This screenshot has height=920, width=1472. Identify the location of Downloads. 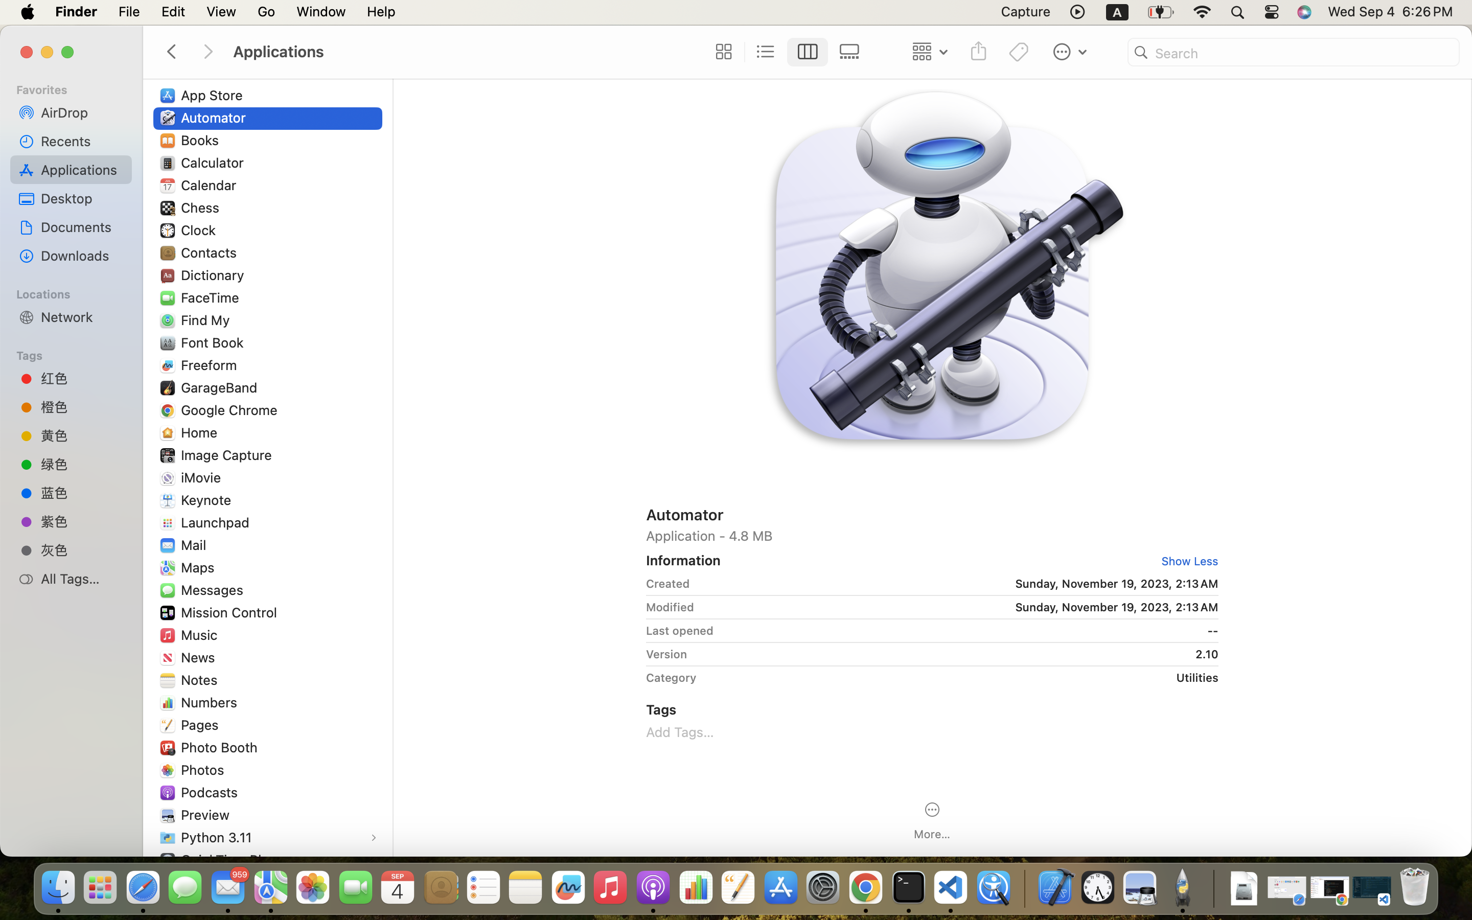
(82, 256).